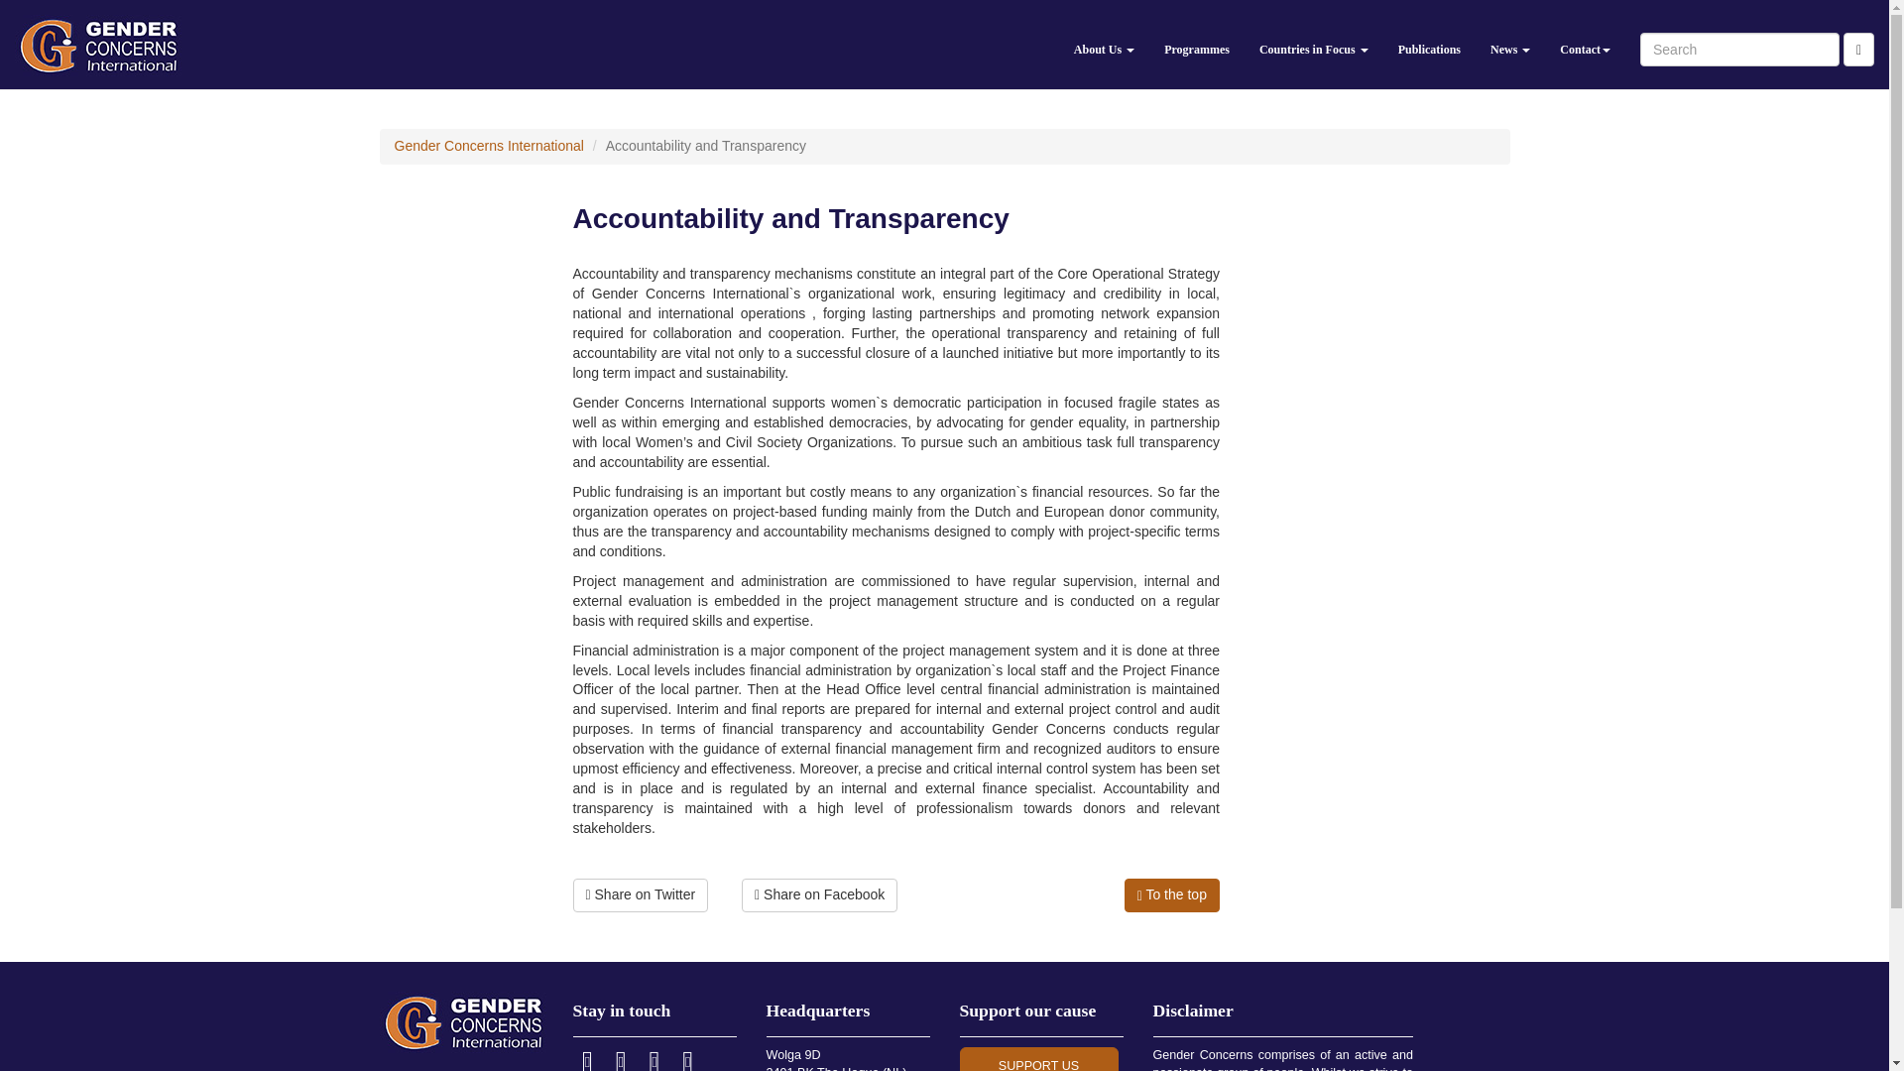 The height and width of the screenshot is (1071, 1904). Describe the element at coordinates (489, 146) in the screenshot. I see `Gender Concerns International` at that location.